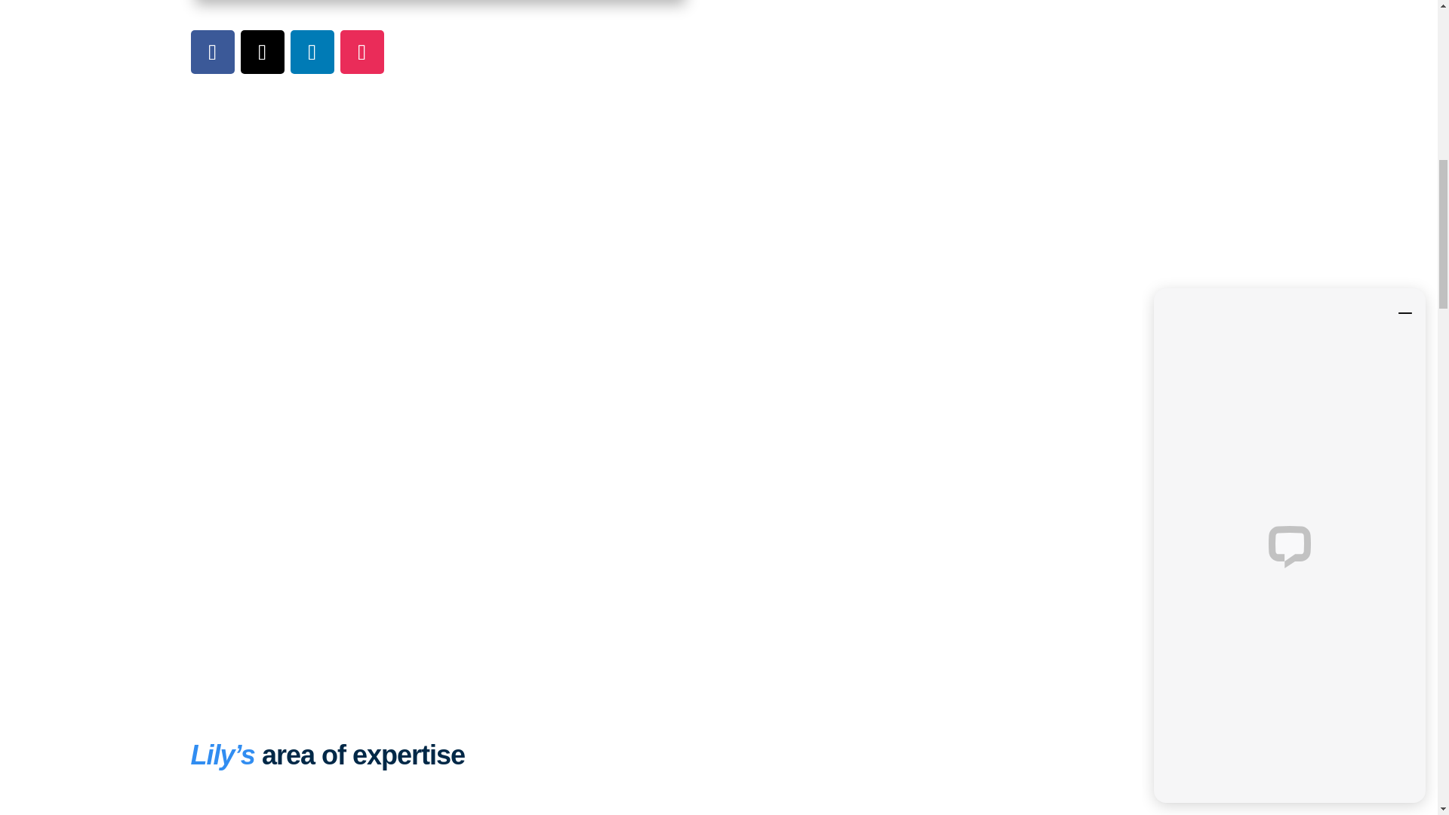 This screenshot has width=1449, height=815. What do you see at coordinates (311, 51) in the screenshot?
I see `Follow on LinkedIn` at bounding box center [311, 51].